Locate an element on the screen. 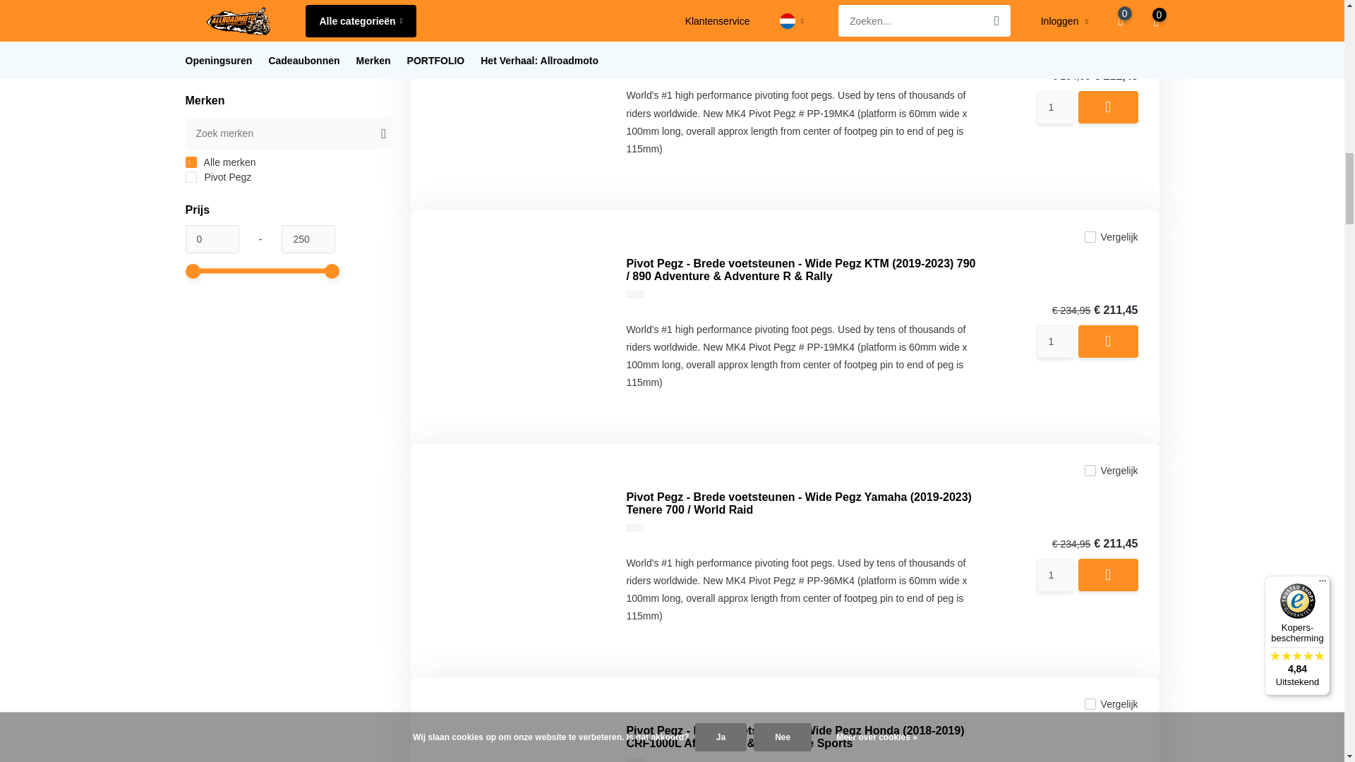 Image resolution: width=1355 pixels, height=762 pixels. 1 is located at coordinates (1056, 107).